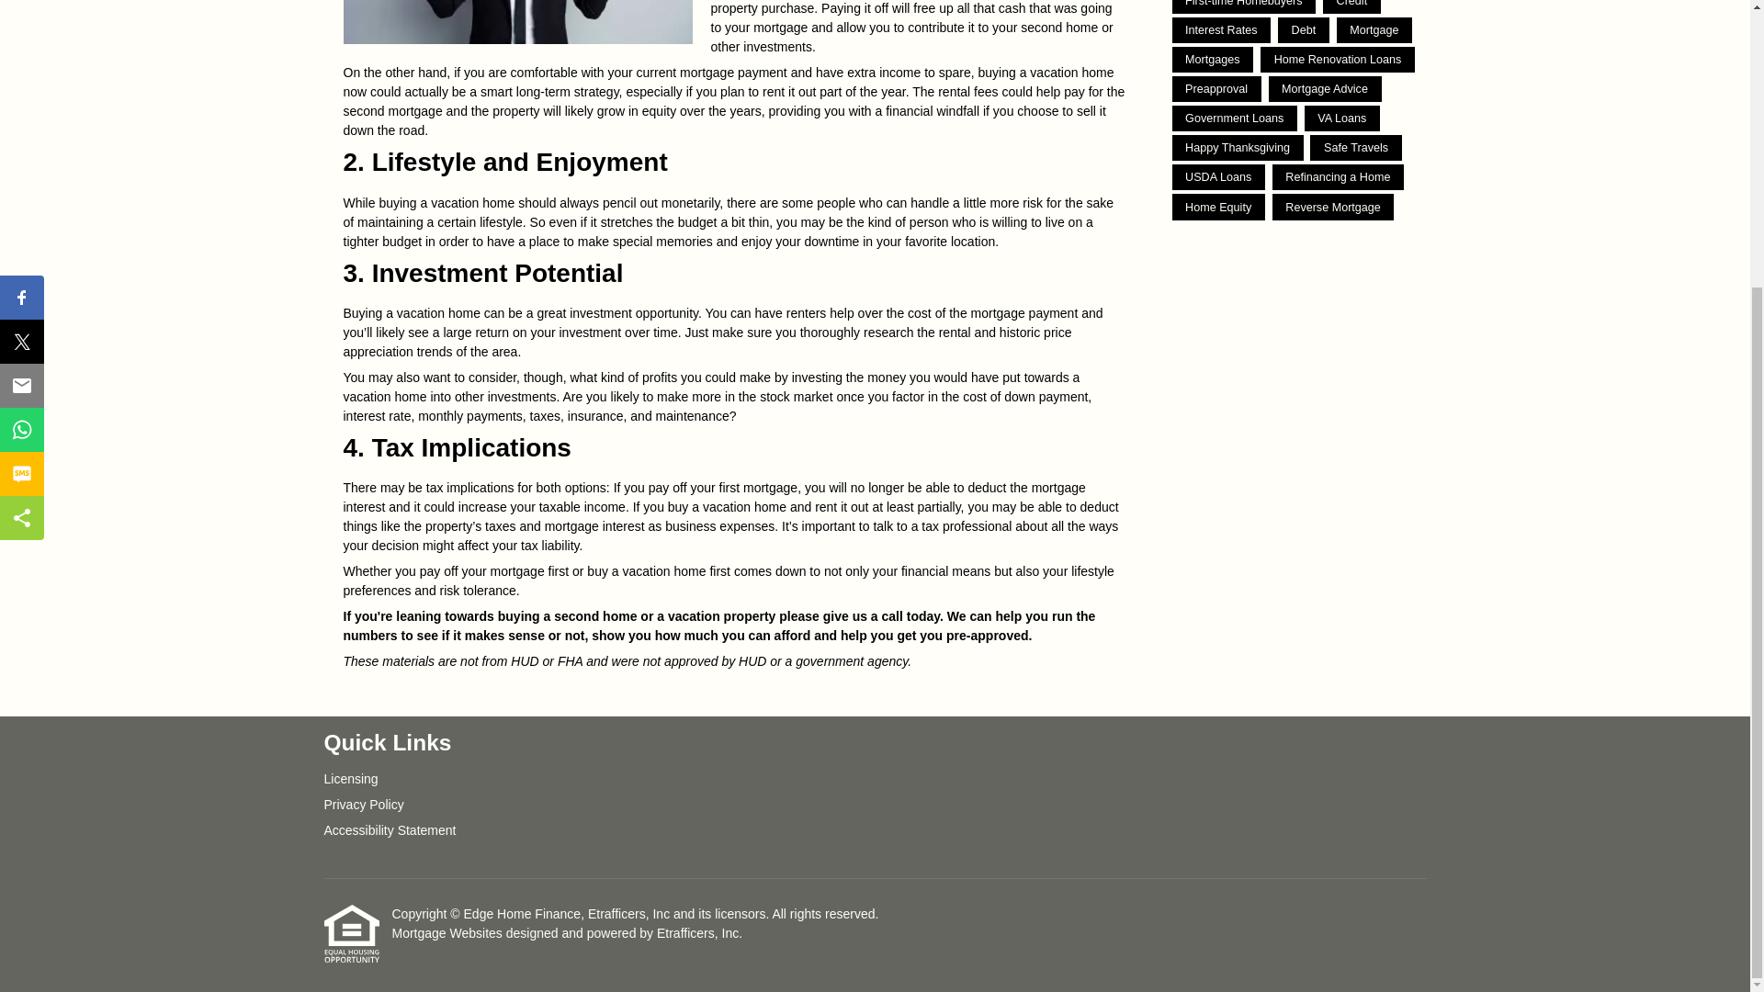 Image resolution: width=1764 pixels, height=992 pixels. What do you see at coordinates (1238, 147) in the screenshot?
I see `Happy Thanksgiving` at bounding box center [1238, 147].